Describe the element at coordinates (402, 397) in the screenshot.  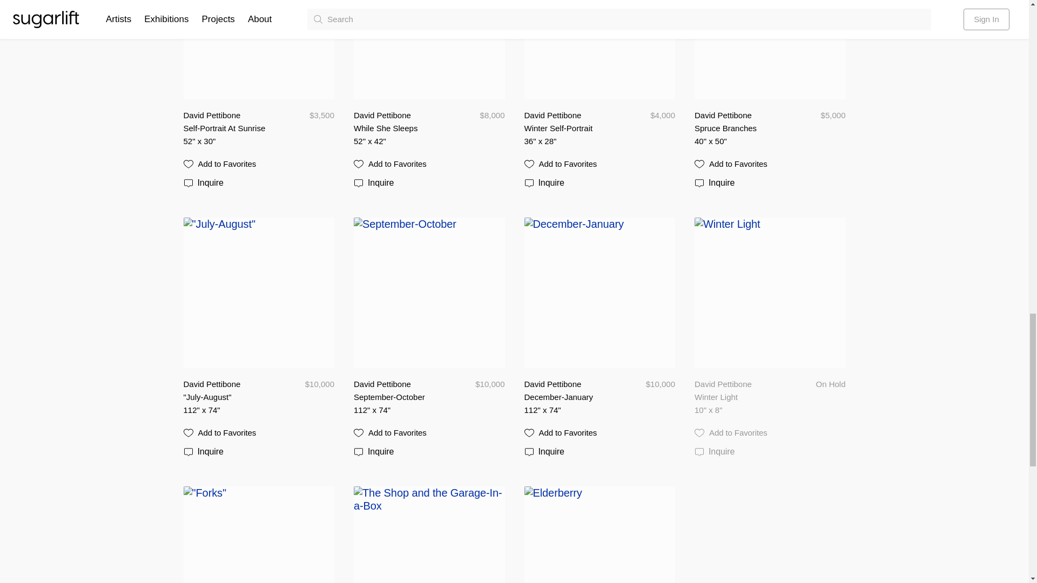
I see `September-October` at that location.